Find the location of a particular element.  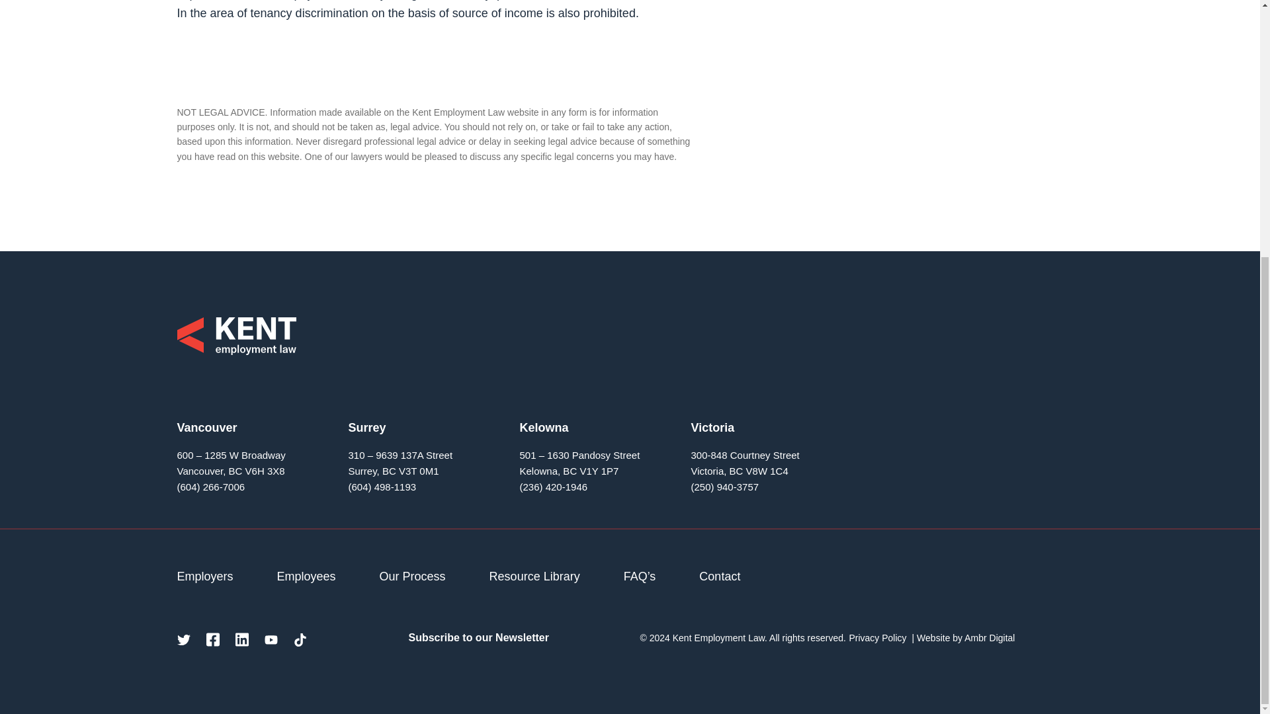

Vancouver is located at coordinates (208, 427).